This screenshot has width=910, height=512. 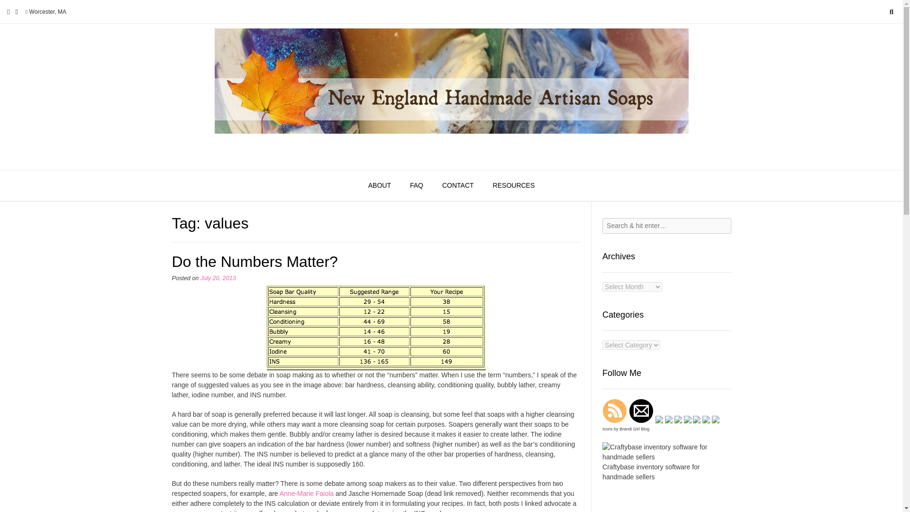 I want to click on July 20, 2013, so click(x=218, y=278).